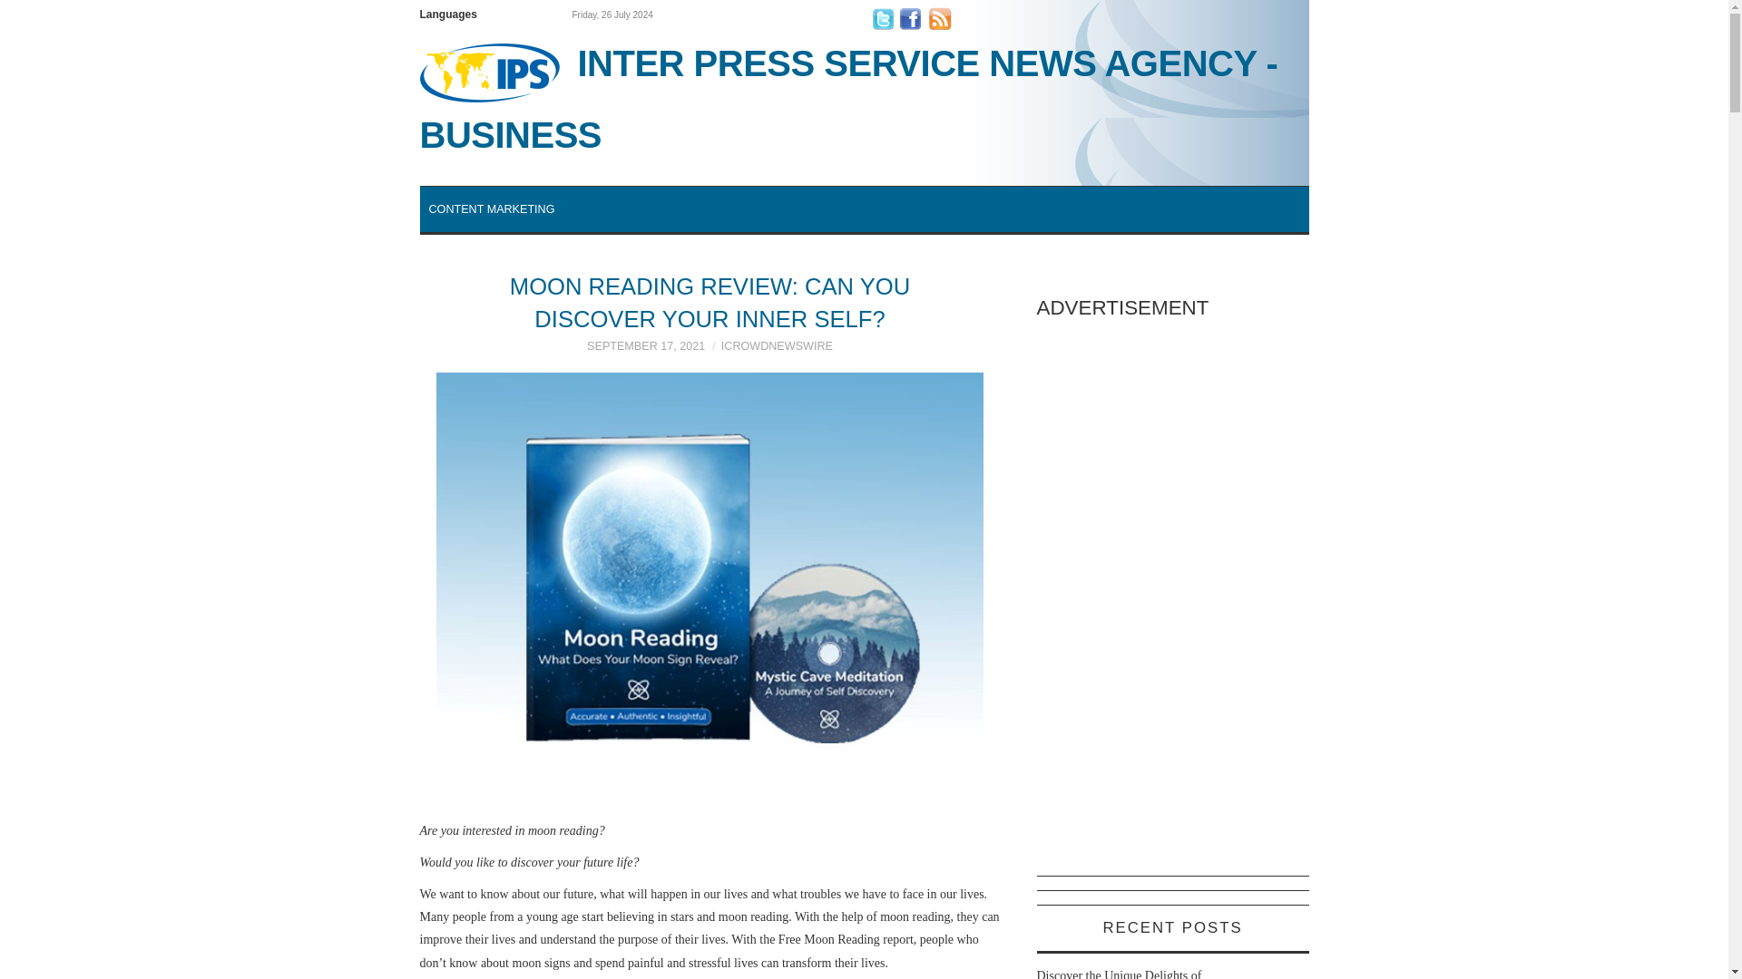 The image size is (1742, 979). Describe the element at coordinates (864, 98) in the screenshot. I see `Business` at that location.